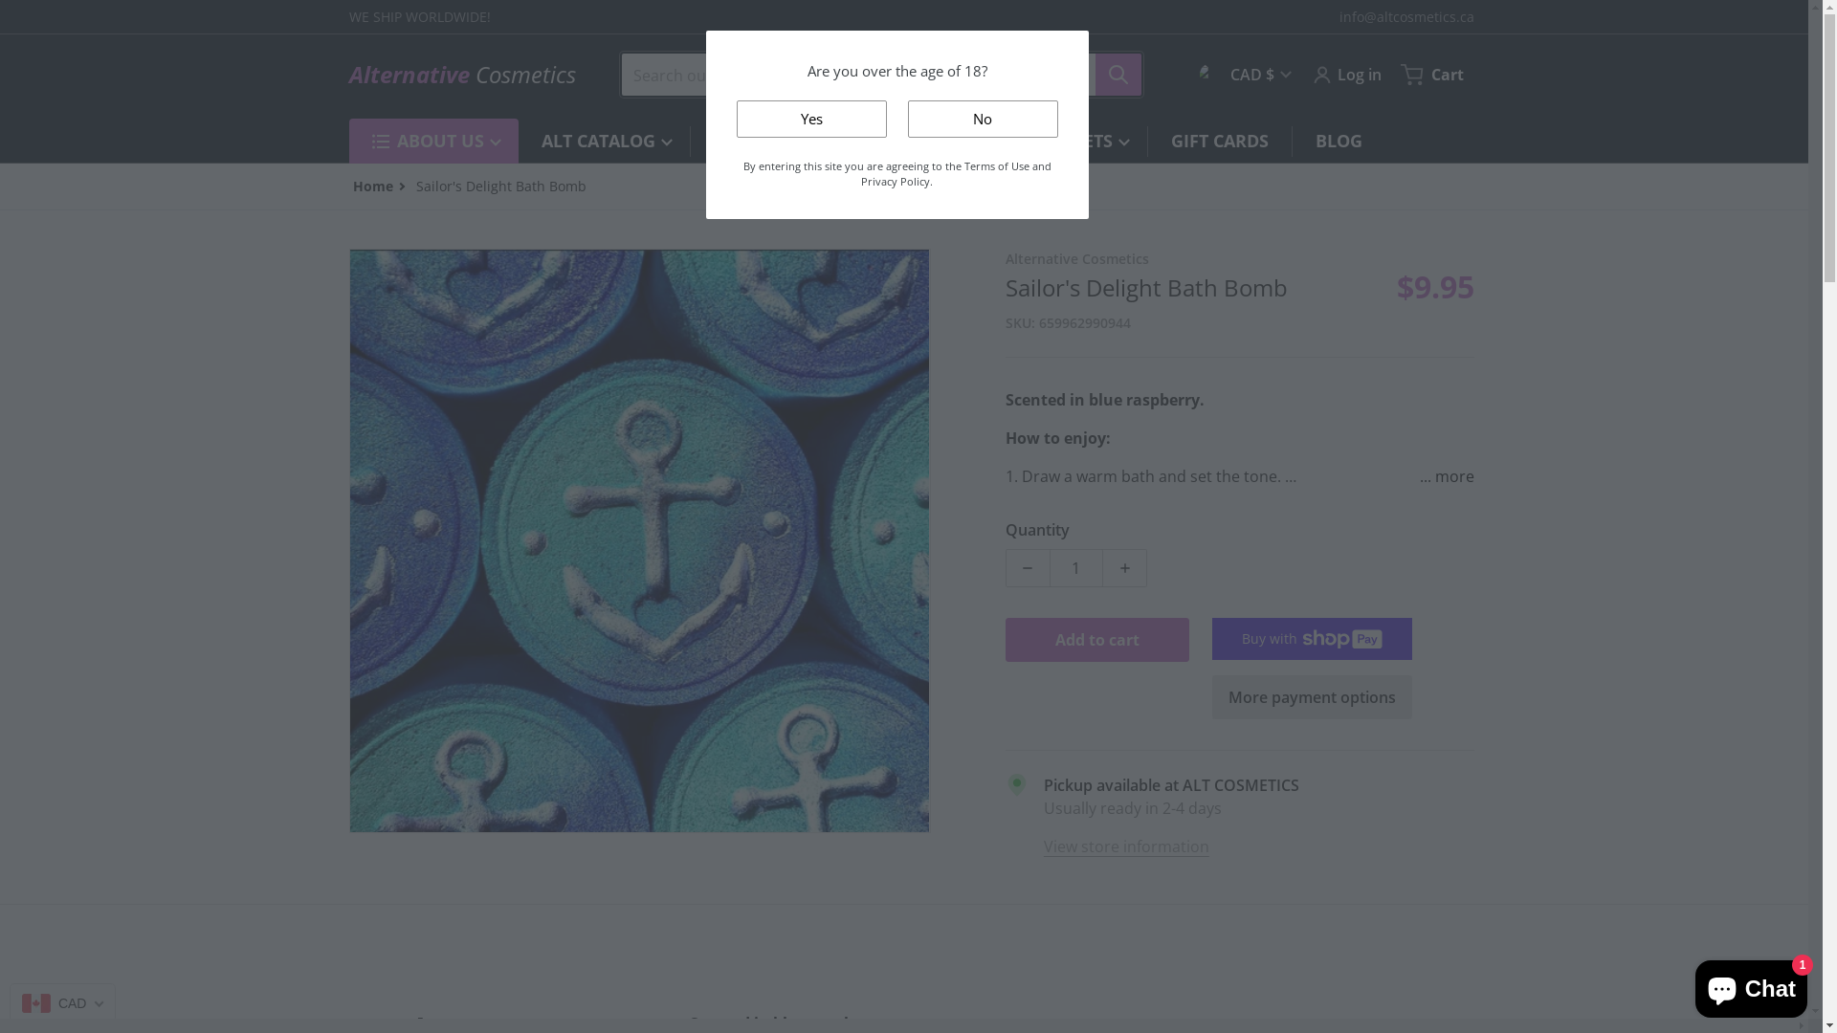 The height and width of the screenshot is (1033, 1837). I want to click on Decrease quantity for Sailor&#39;s Delight Bath Bomb, so click(1028, 568).